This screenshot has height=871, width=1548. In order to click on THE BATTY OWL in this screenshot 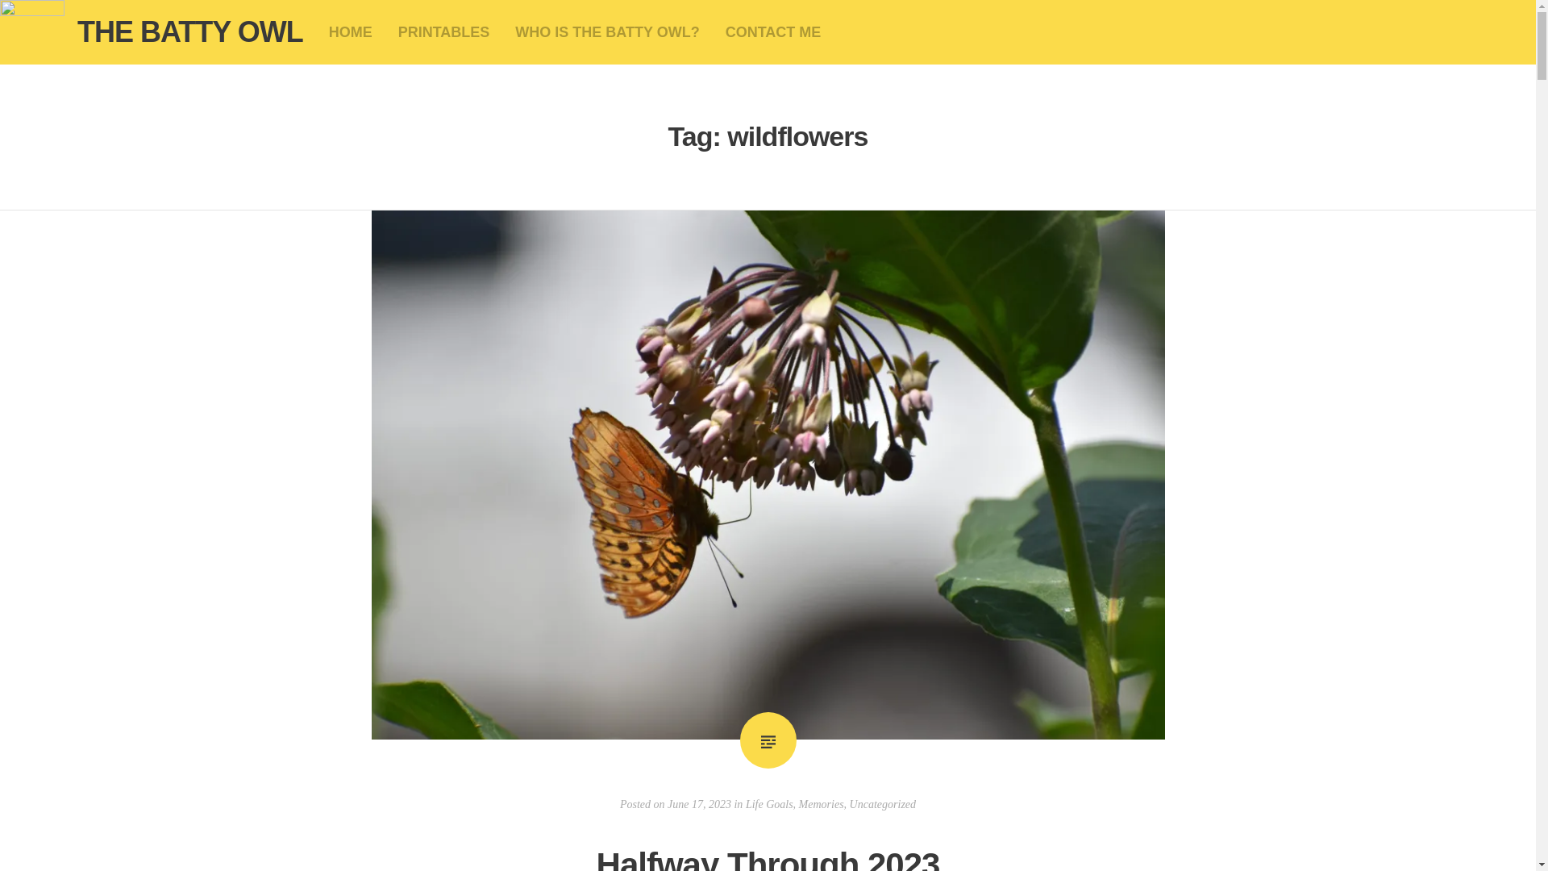, I will do `click(190, 32)`.